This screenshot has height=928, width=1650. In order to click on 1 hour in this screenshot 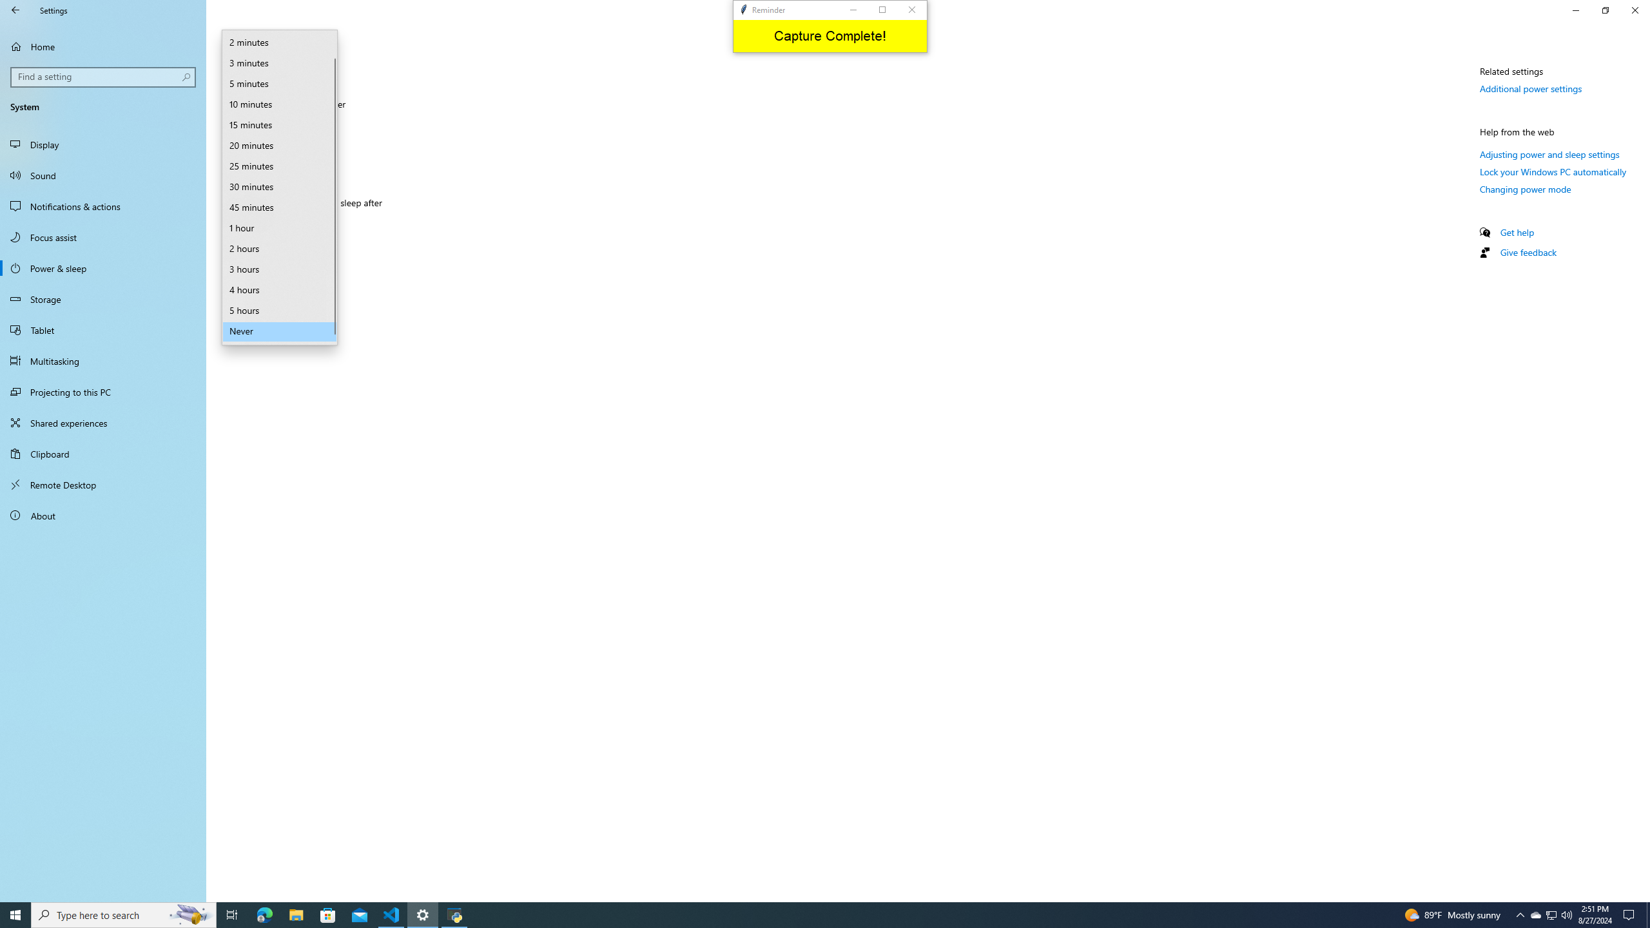, I will do `click(280, 228)`.